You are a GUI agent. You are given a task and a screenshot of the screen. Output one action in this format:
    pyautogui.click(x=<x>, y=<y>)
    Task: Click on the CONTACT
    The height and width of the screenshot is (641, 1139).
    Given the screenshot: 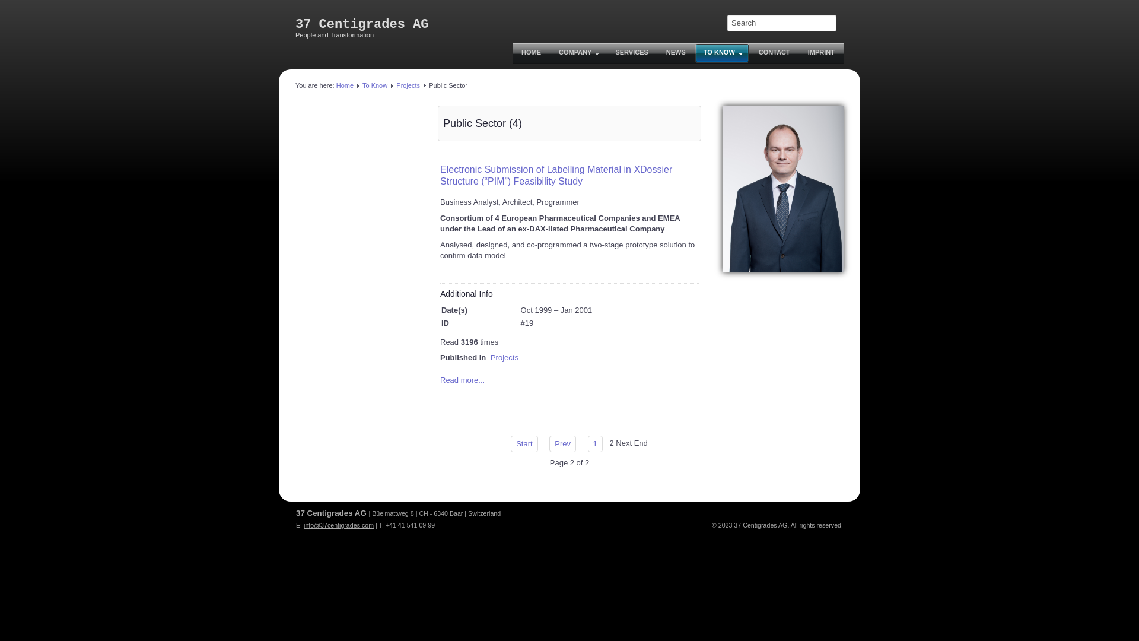 What is the action you would take?
    pyautogui.click(x=775, y=53)
    